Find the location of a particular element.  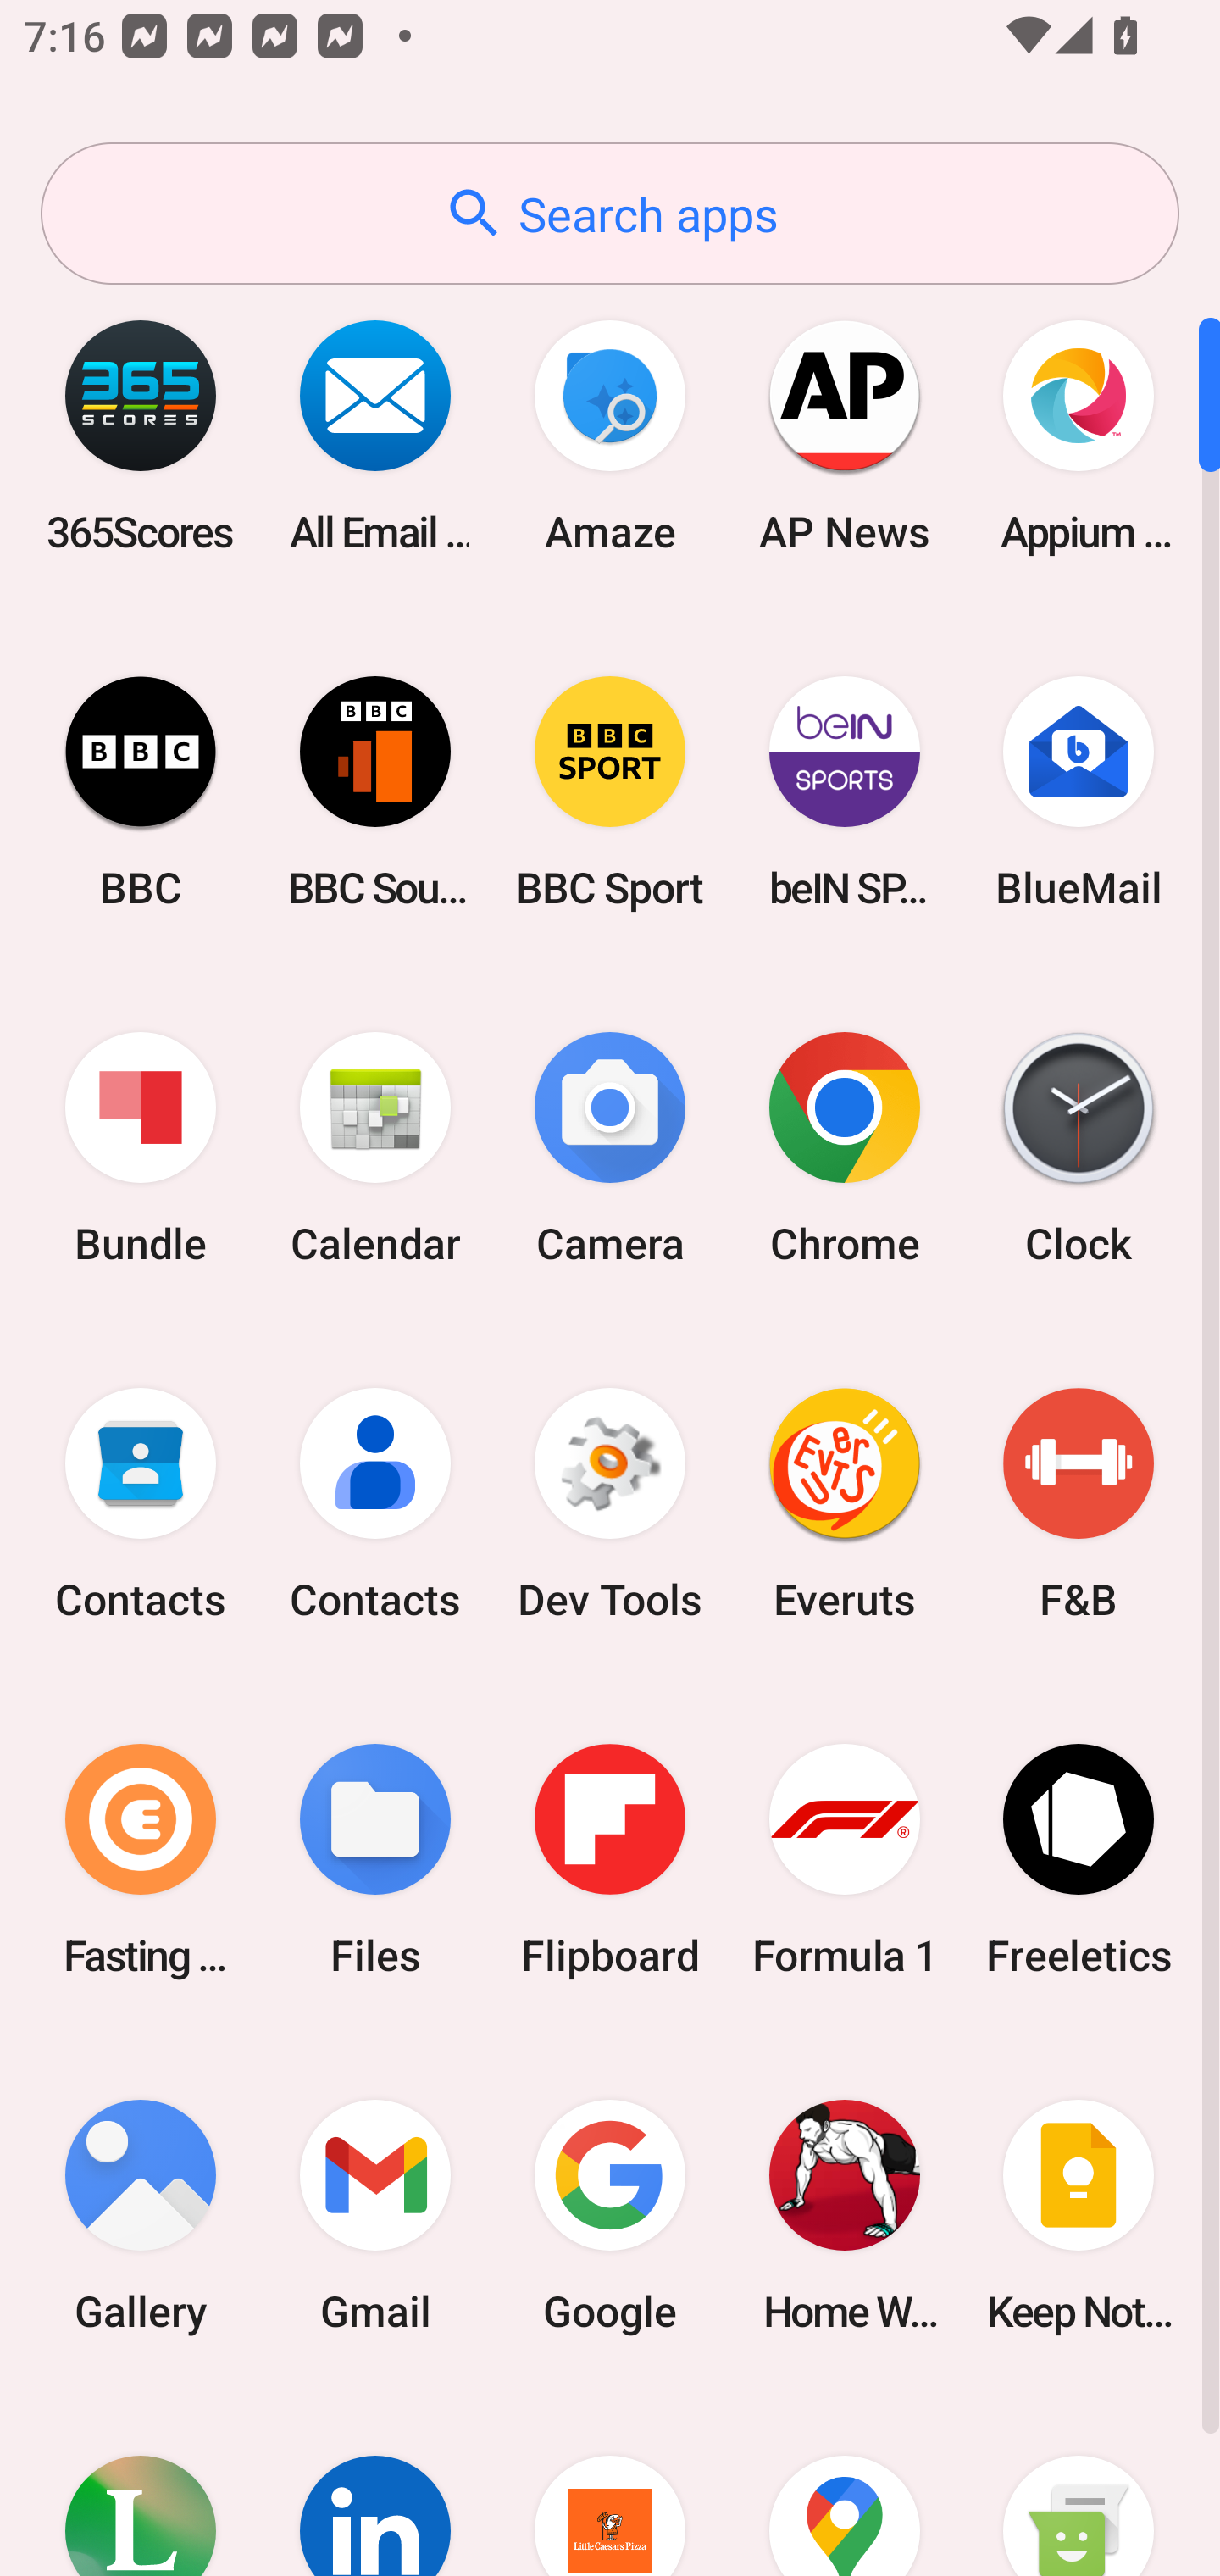

Appium Settings is located at coordinates (1079, 436).